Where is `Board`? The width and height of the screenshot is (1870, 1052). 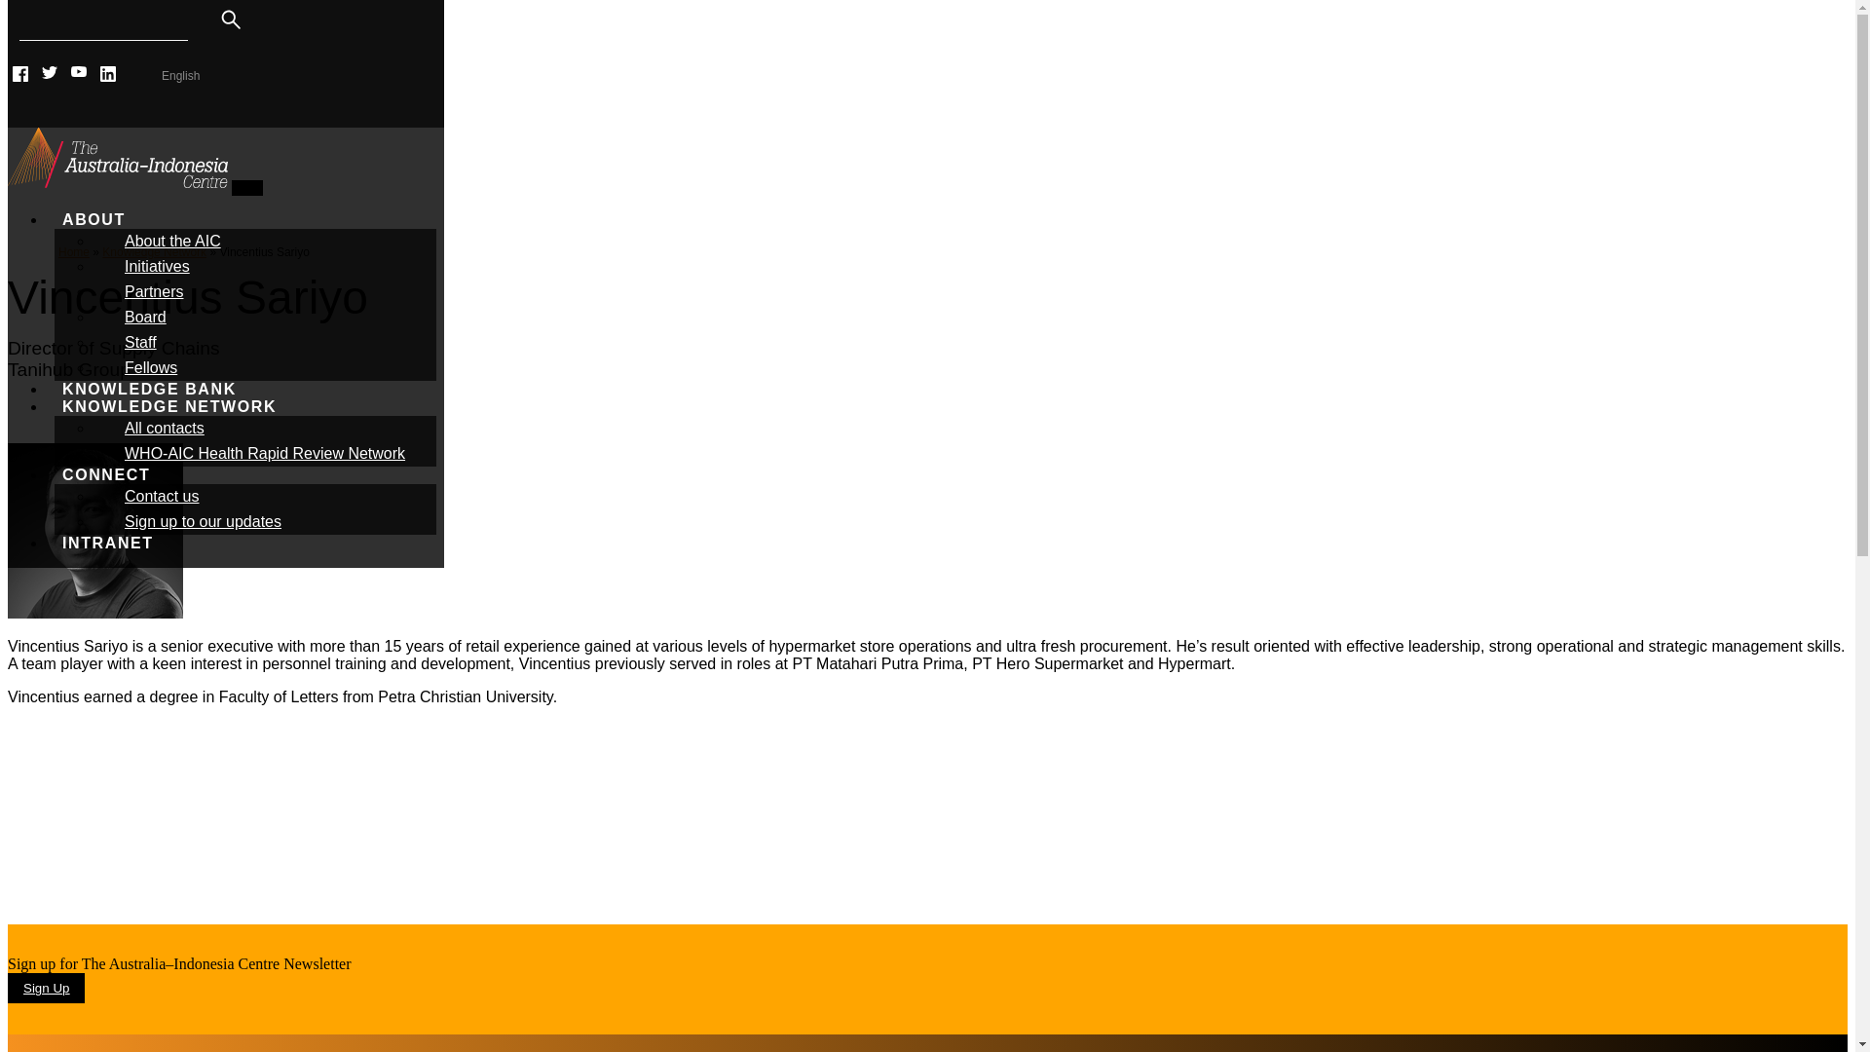
Board is located at coordinates (287, 318).